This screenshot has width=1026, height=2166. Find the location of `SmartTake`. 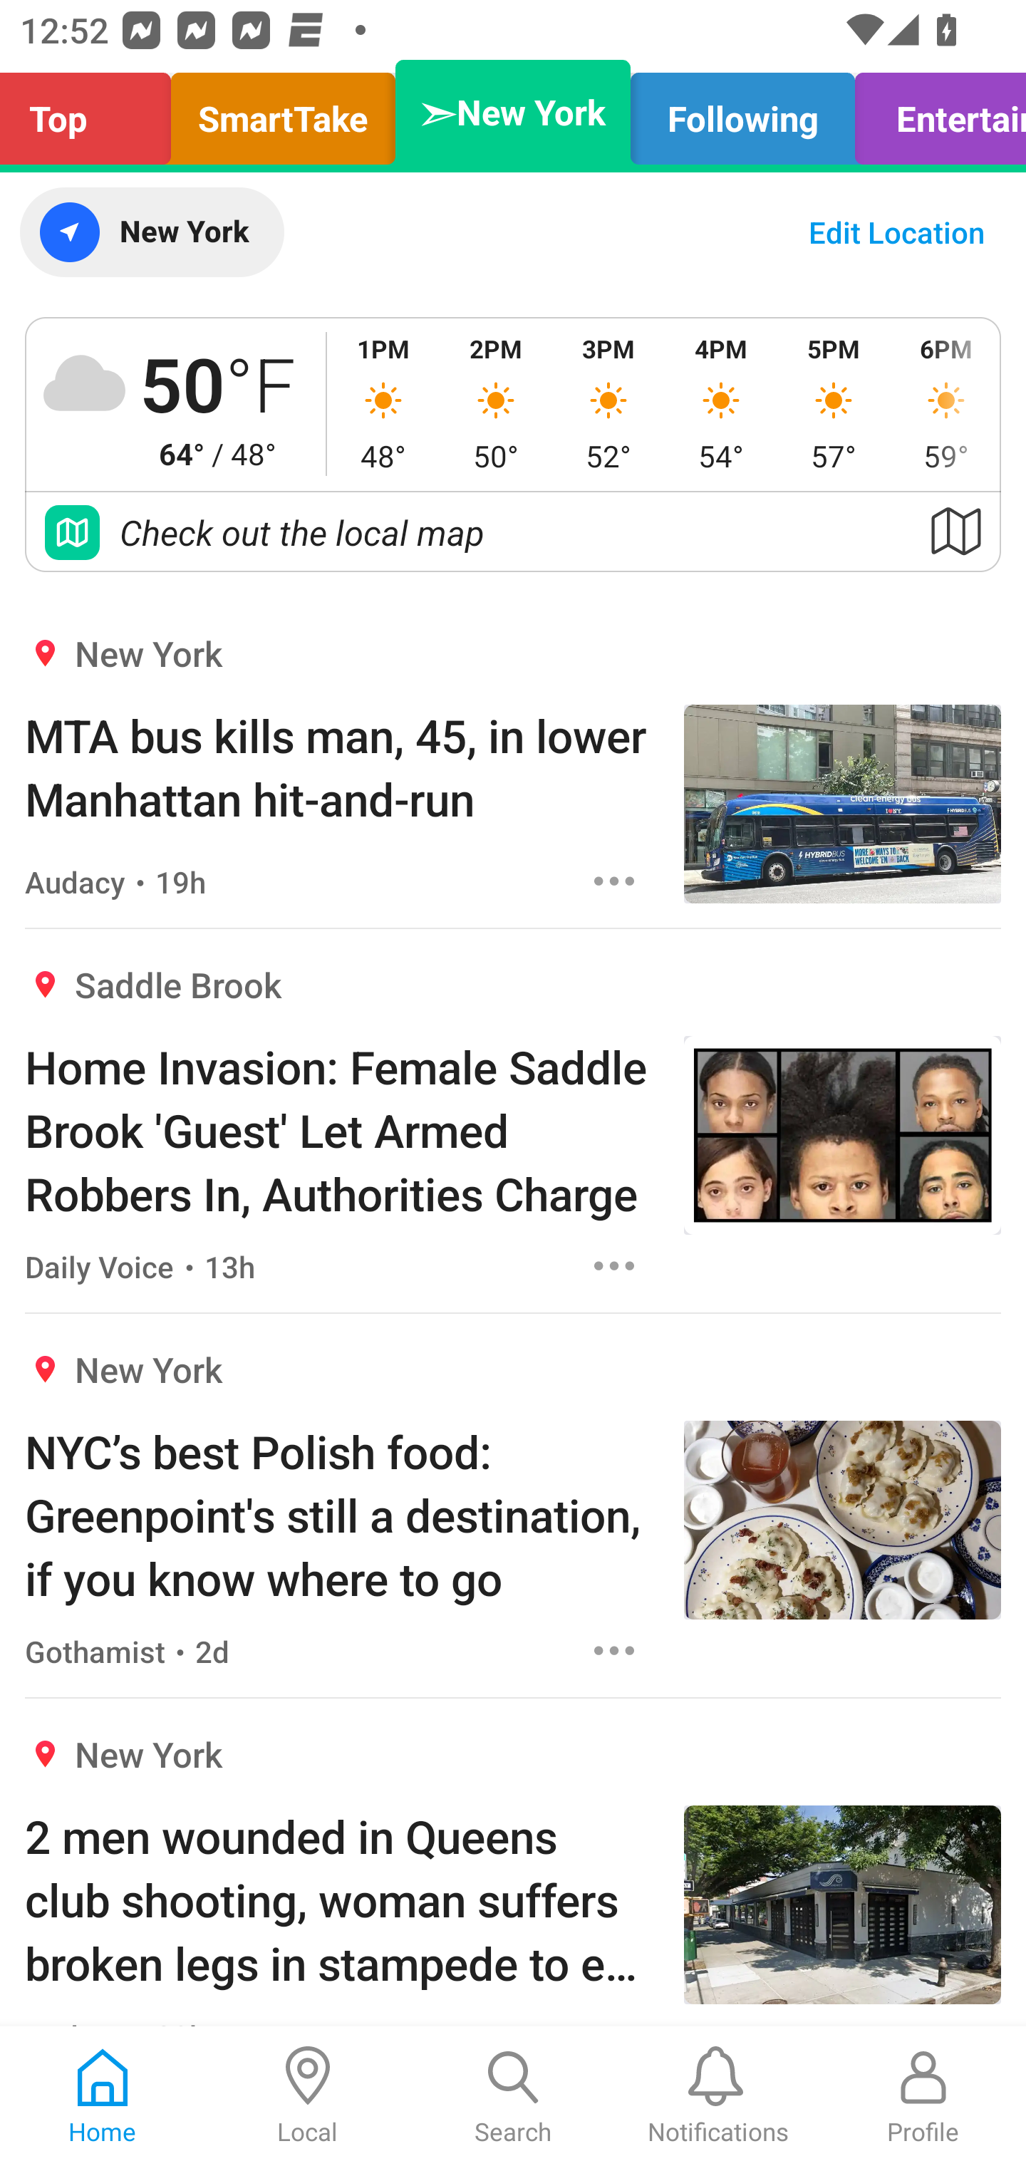

SmartTake is located at coordinates (283, 113).